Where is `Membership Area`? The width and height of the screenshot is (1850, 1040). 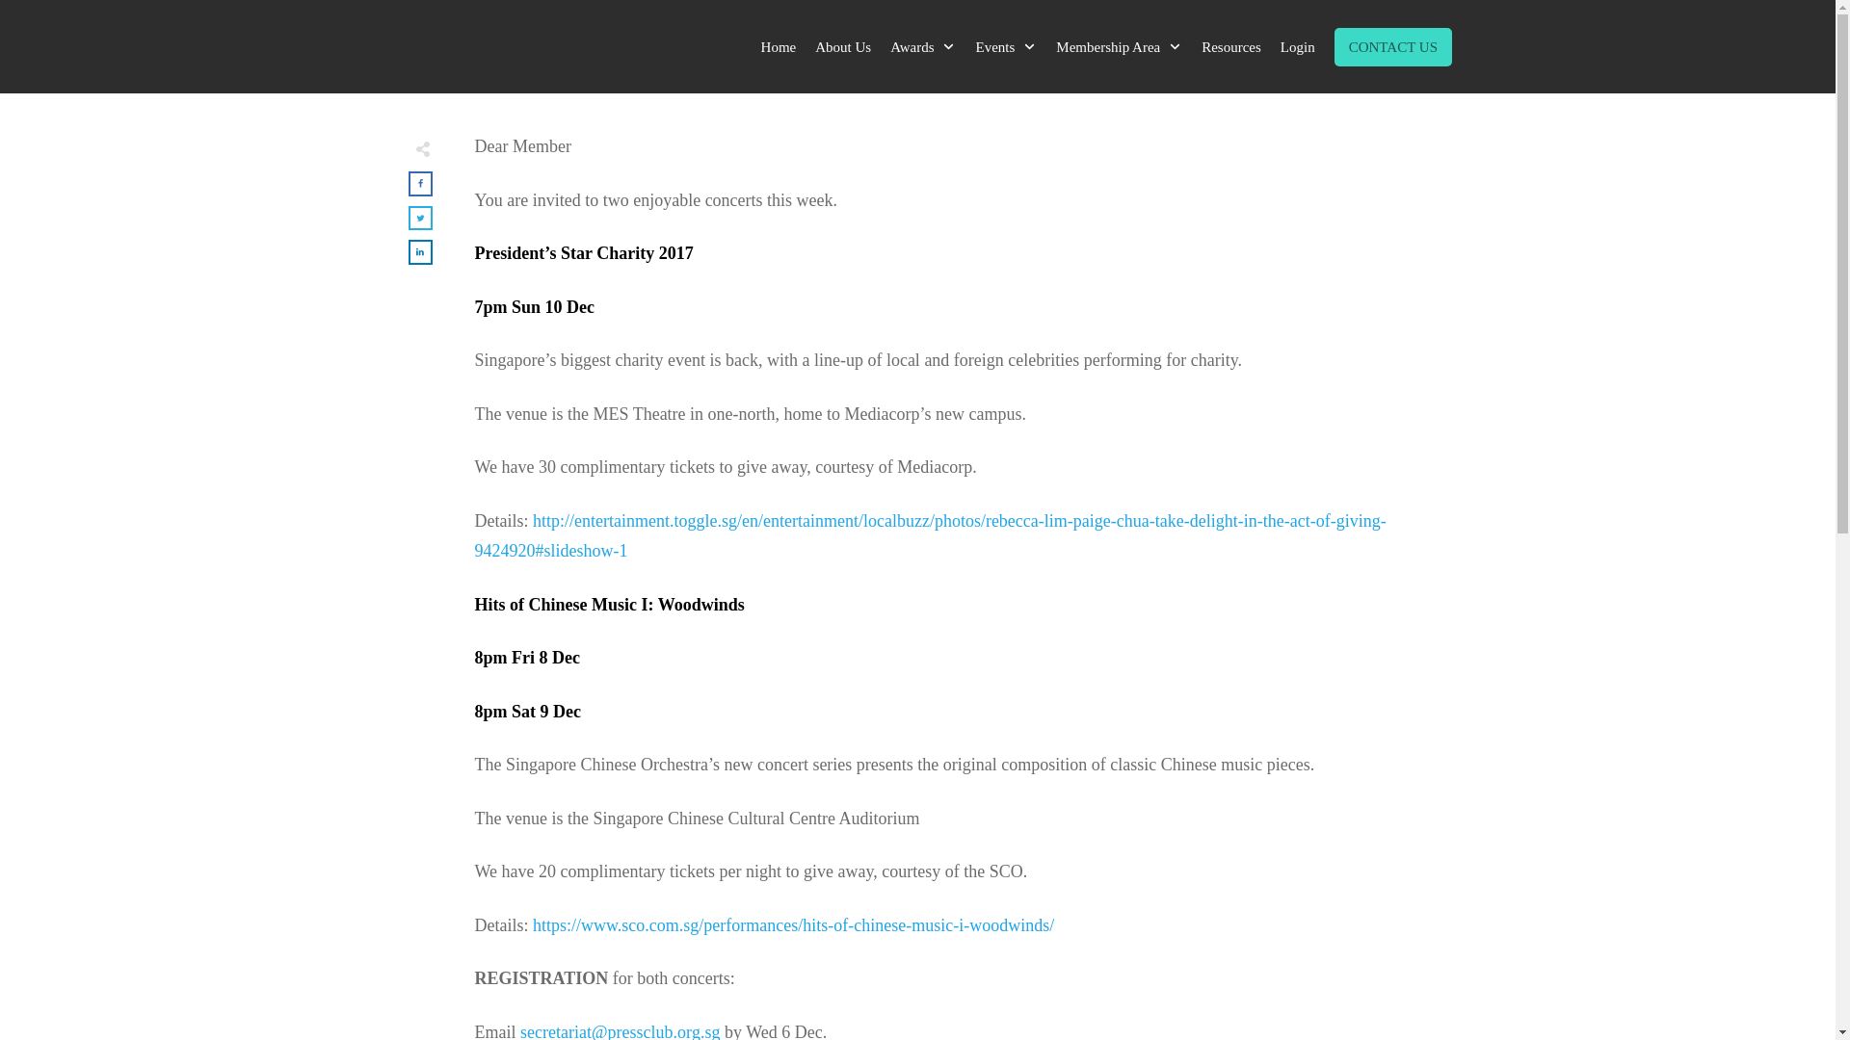 Membership Area is located at coordinates (1119, 46).